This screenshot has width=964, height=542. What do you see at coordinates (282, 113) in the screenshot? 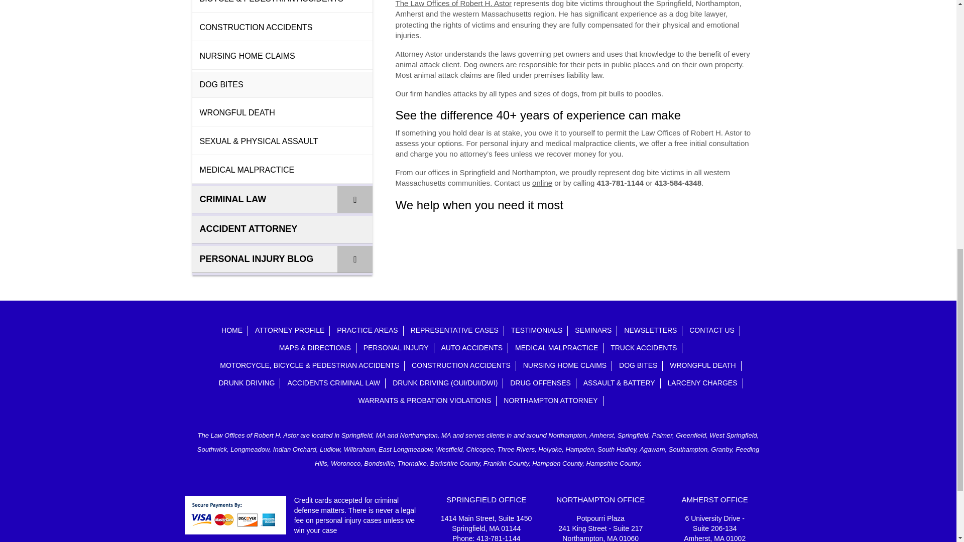
I see `WRONGFUL DEATH` at bounding box center [282, 113].